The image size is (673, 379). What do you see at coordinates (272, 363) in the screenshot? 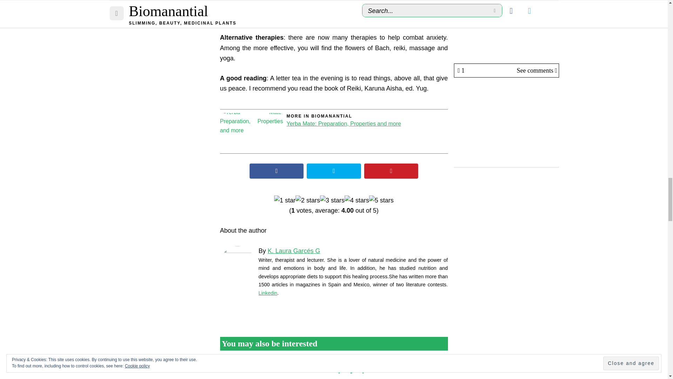
I see `Sap Syrup diet` at bounding box center [272, 363].